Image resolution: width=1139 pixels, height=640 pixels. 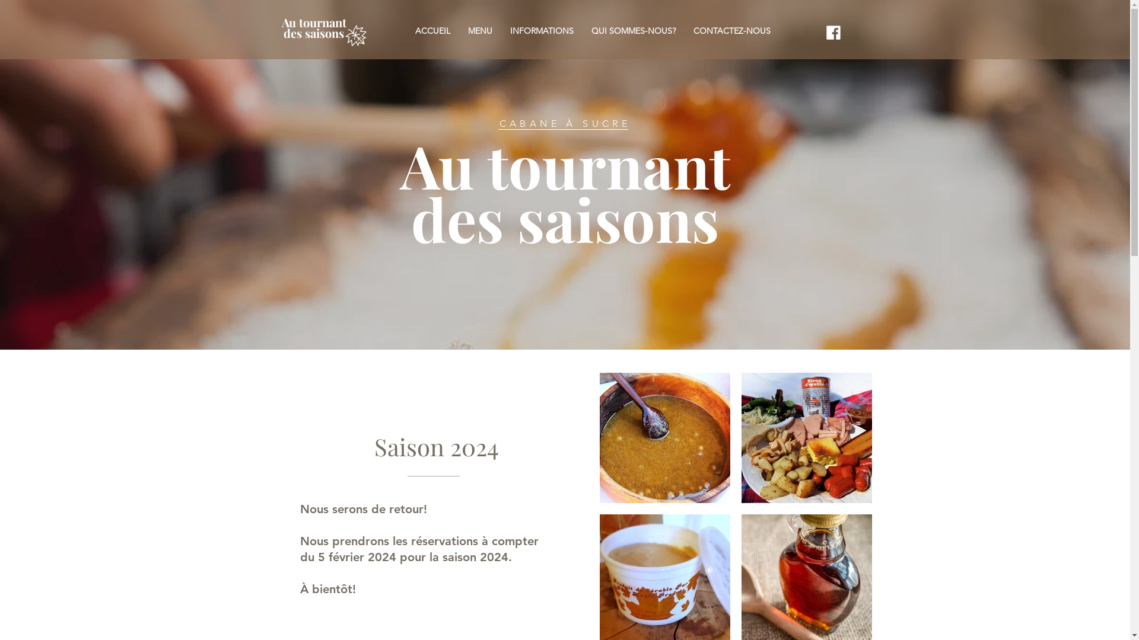 What do you see at coordinates (634, 31) in the screenshot?
I see `QUI SOMMES-NOUS?` at bounding box center [634, 31].